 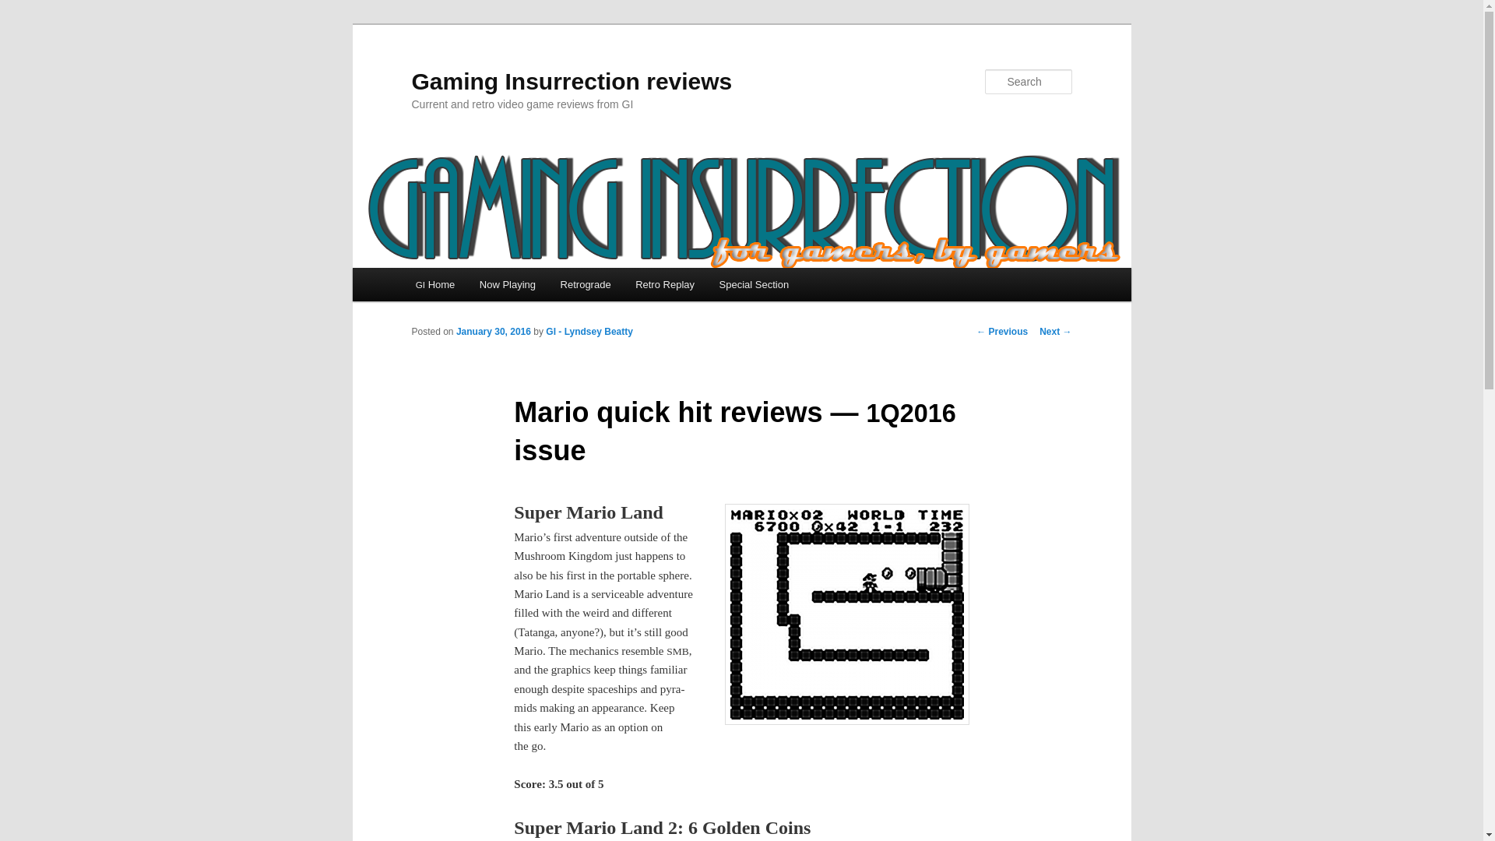 I want to click on GI - Lyndsey Beatty, so click(x=589, y=332).